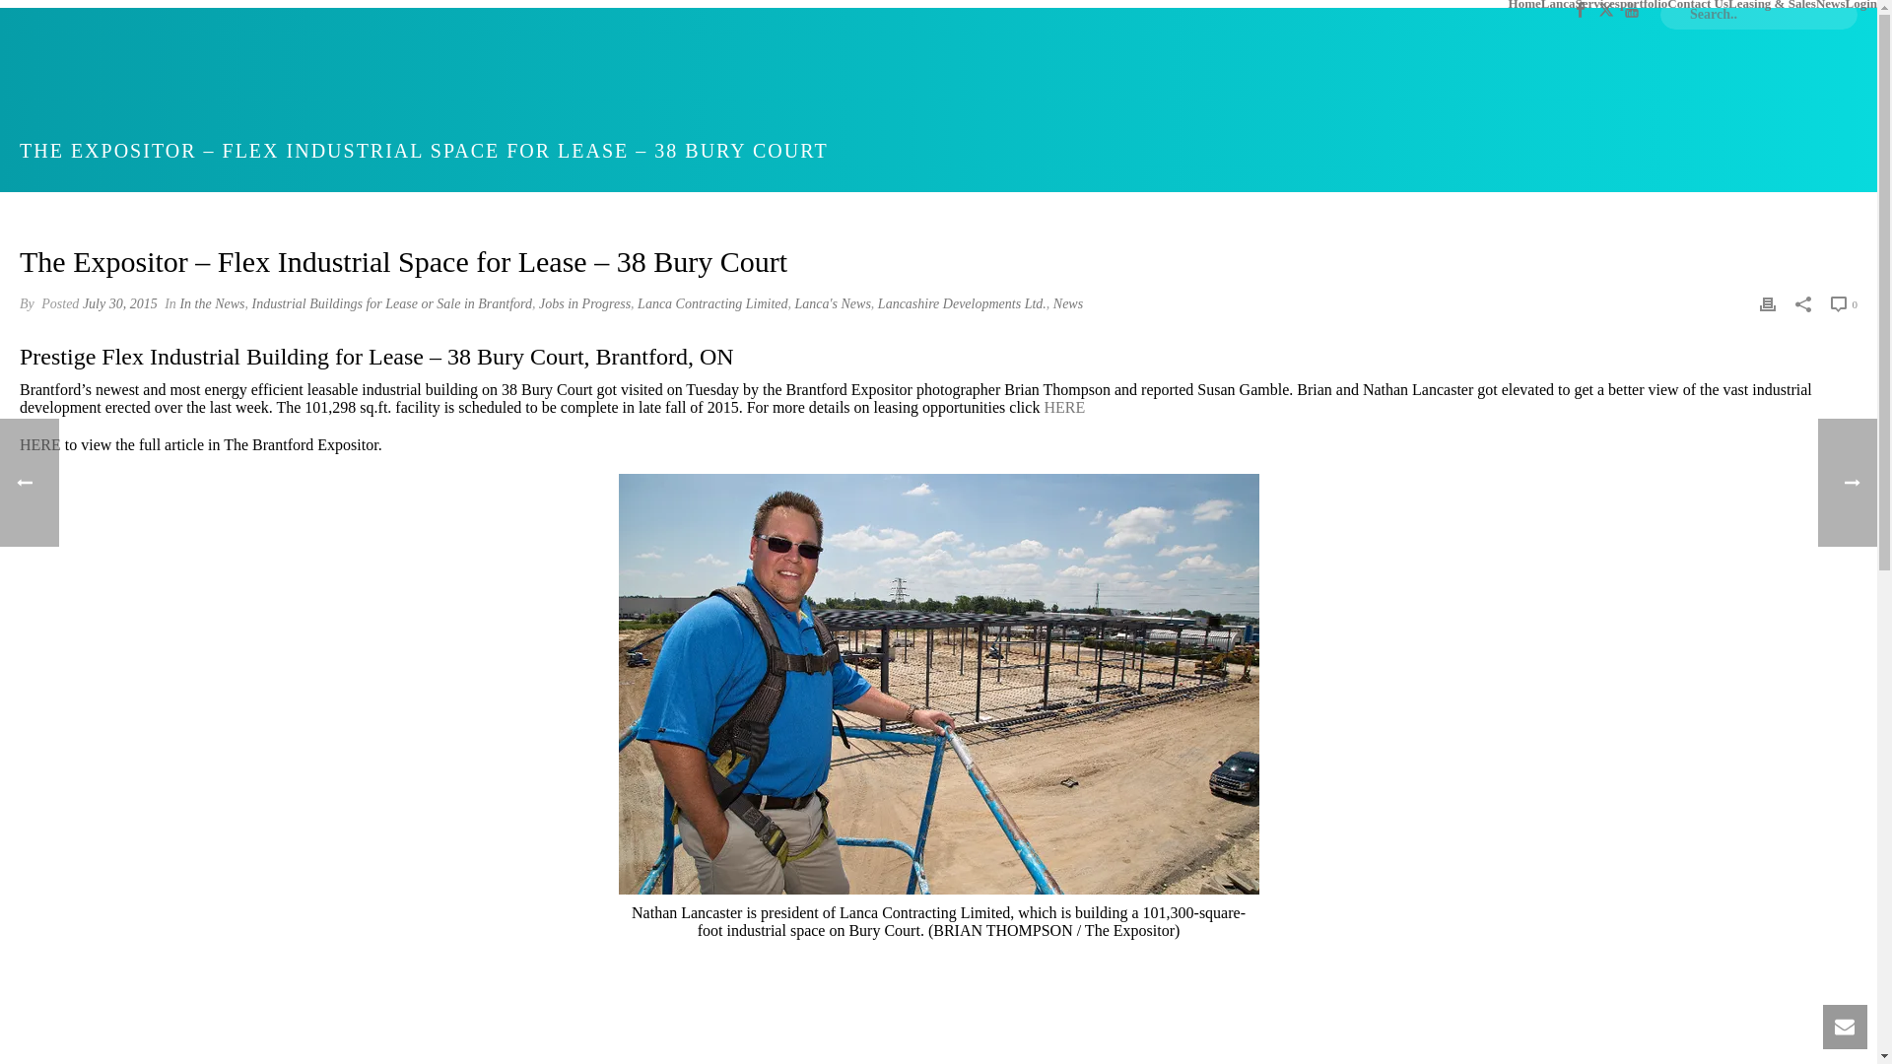 This screenshot has height=1064, width=1892. What do you see at coordinates (1697, 4) in the screenshot?
I see `Contact Us` at bounding box center [1697, 4].